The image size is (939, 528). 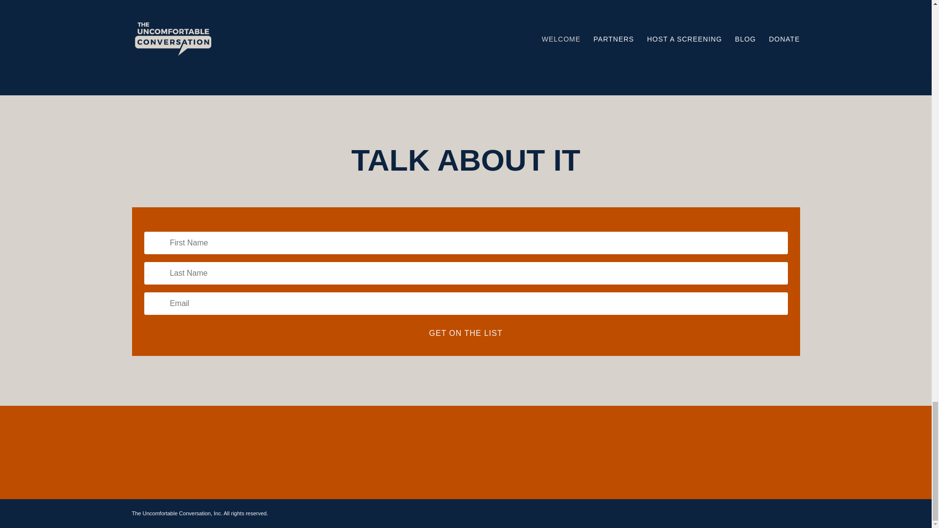 What do you see at coordinates (407, 40) in the screenshot?
I see `WHYY` at bounding box center [407, 40].